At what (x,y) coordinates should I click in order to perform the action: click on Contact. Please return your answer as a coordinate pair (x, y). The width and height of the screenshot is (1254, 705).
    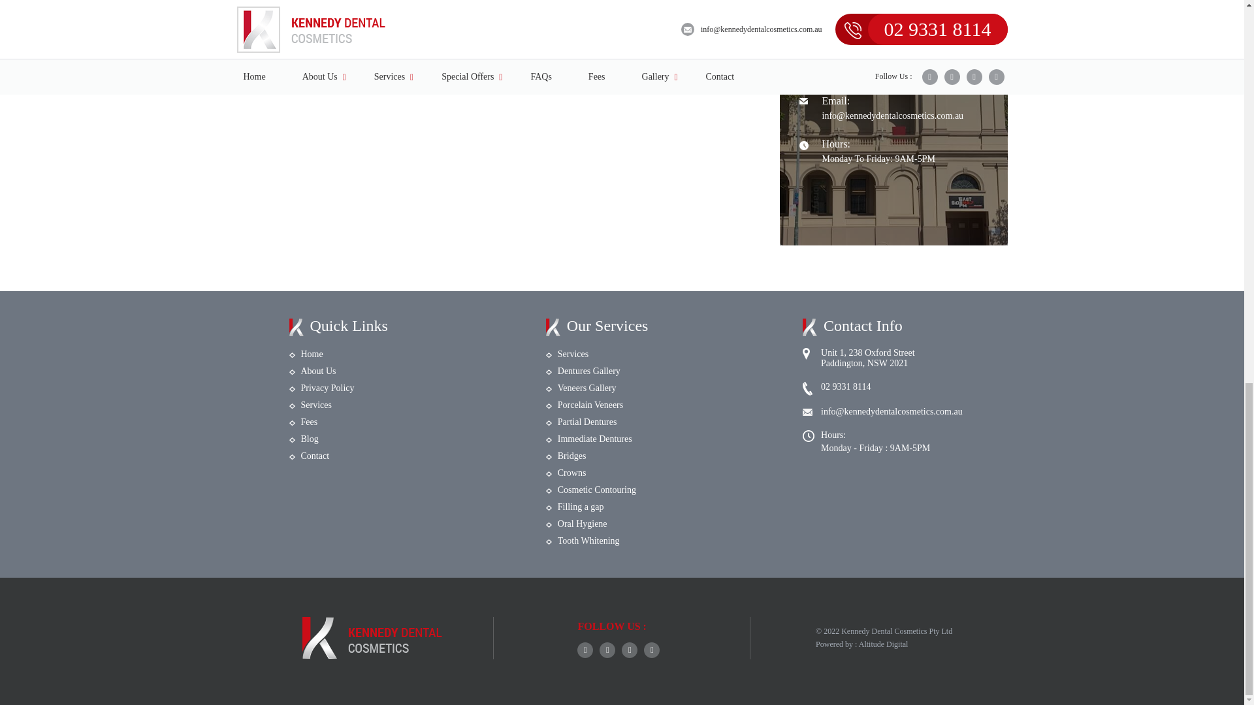
    Looking at the image, I should click on (315, 456).